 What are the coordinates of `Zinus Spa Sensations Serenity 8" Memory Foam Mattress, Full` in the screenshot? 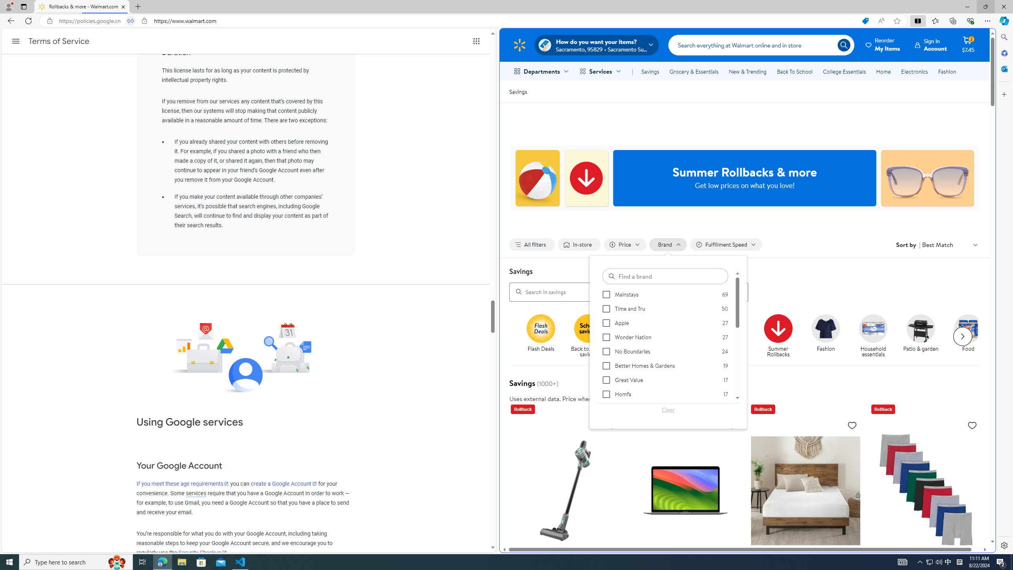 It's located at (805, 490).